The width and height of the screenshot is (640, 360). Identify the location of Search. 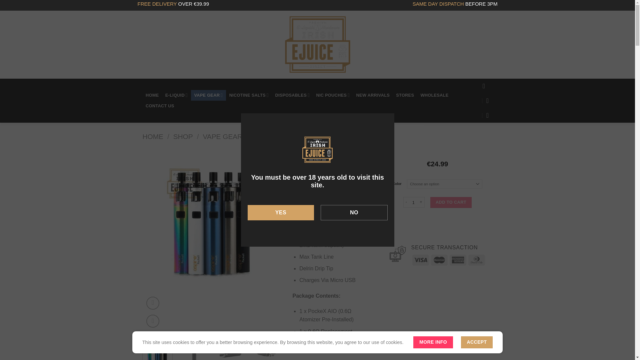
(215, 45).